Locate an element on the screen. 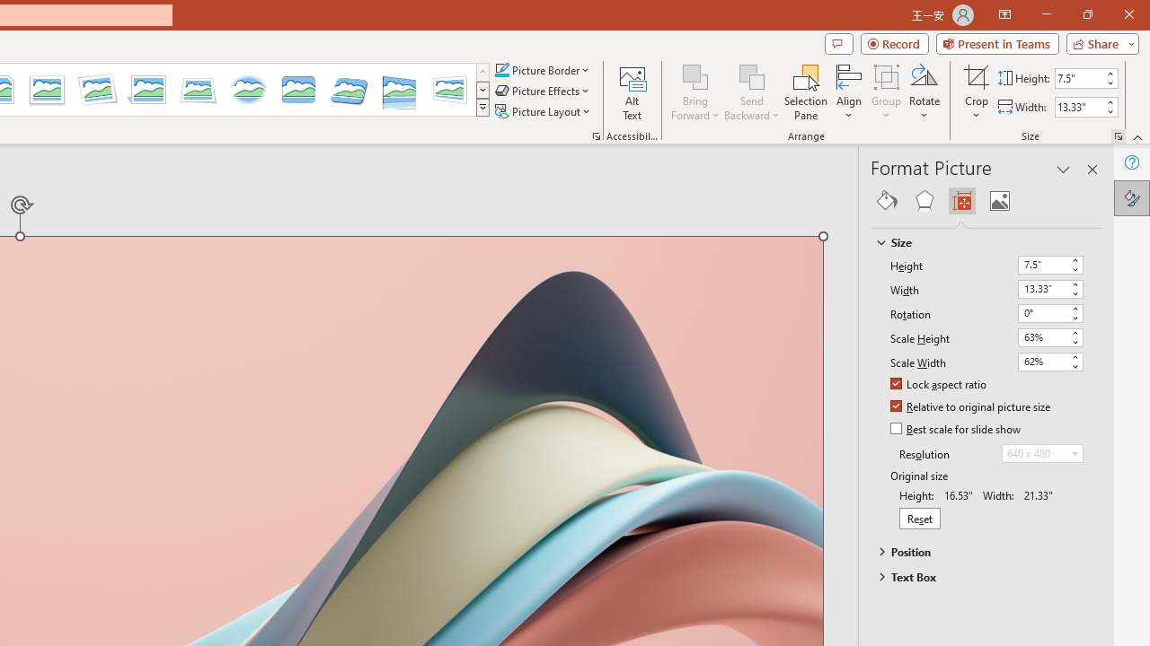 This screenshot has height=646, width=1150. Restore Down is located at coordinates (1087, 14).